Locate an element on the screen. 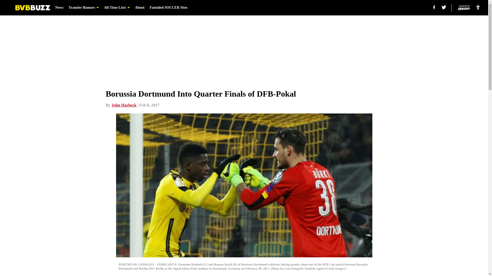  John Harbeck is located at coordinates (124, 105).